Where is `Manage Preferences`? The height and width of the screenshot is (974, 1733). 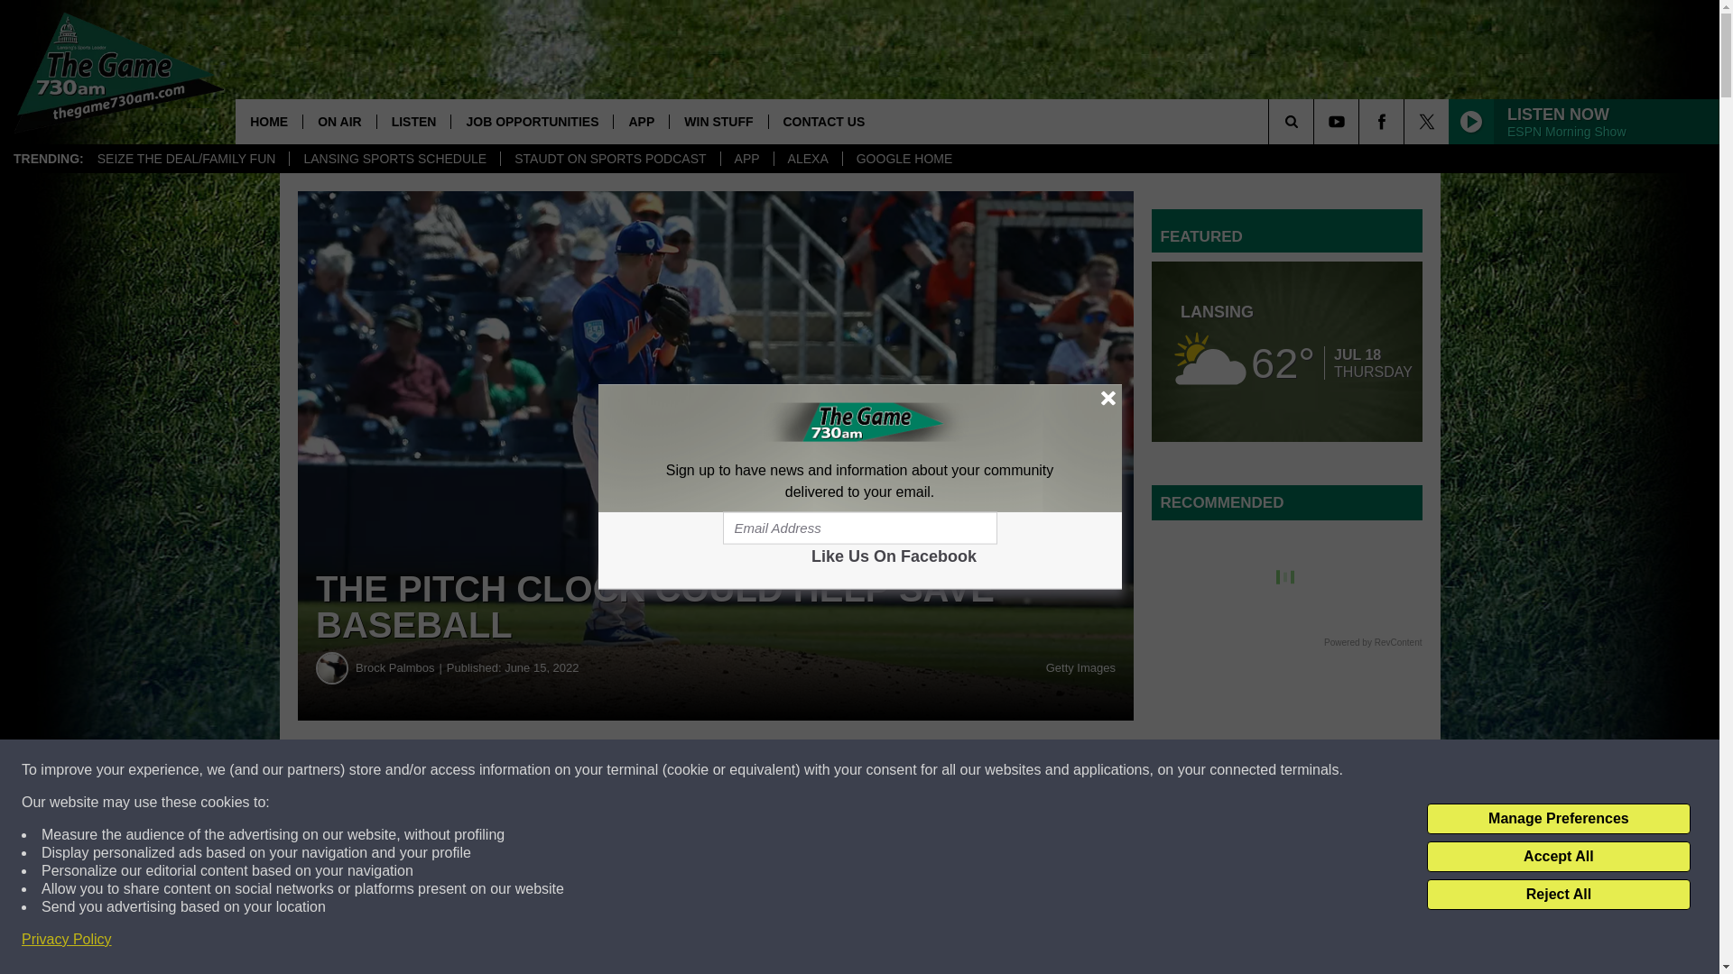
Manage Preferences is located at coordinates (1558, 819).